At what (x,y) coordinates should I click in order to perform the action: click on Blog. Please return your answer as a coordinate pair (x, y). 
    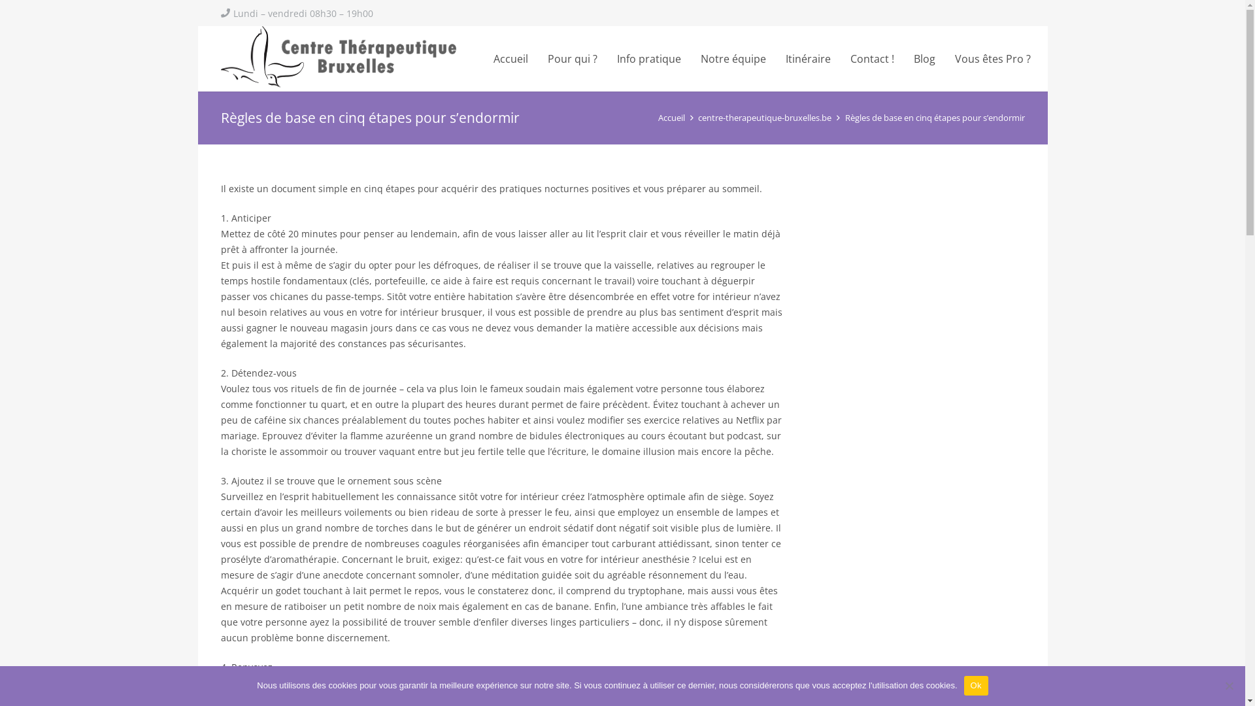
    Looking at the image, I should click on (924, 59).